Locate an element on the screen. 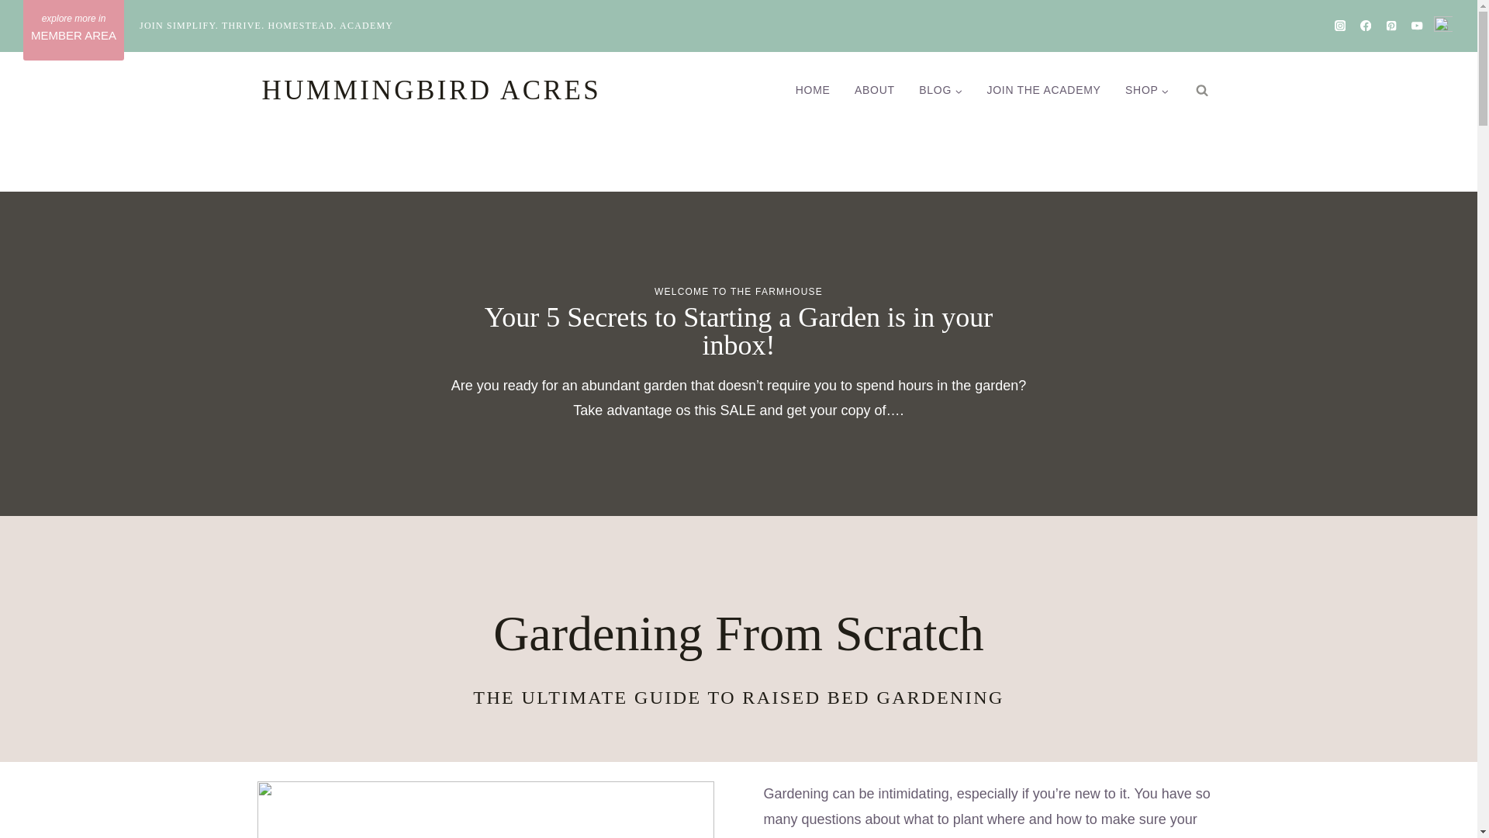  MEMBER AREA is located at coordinates (73, 29).